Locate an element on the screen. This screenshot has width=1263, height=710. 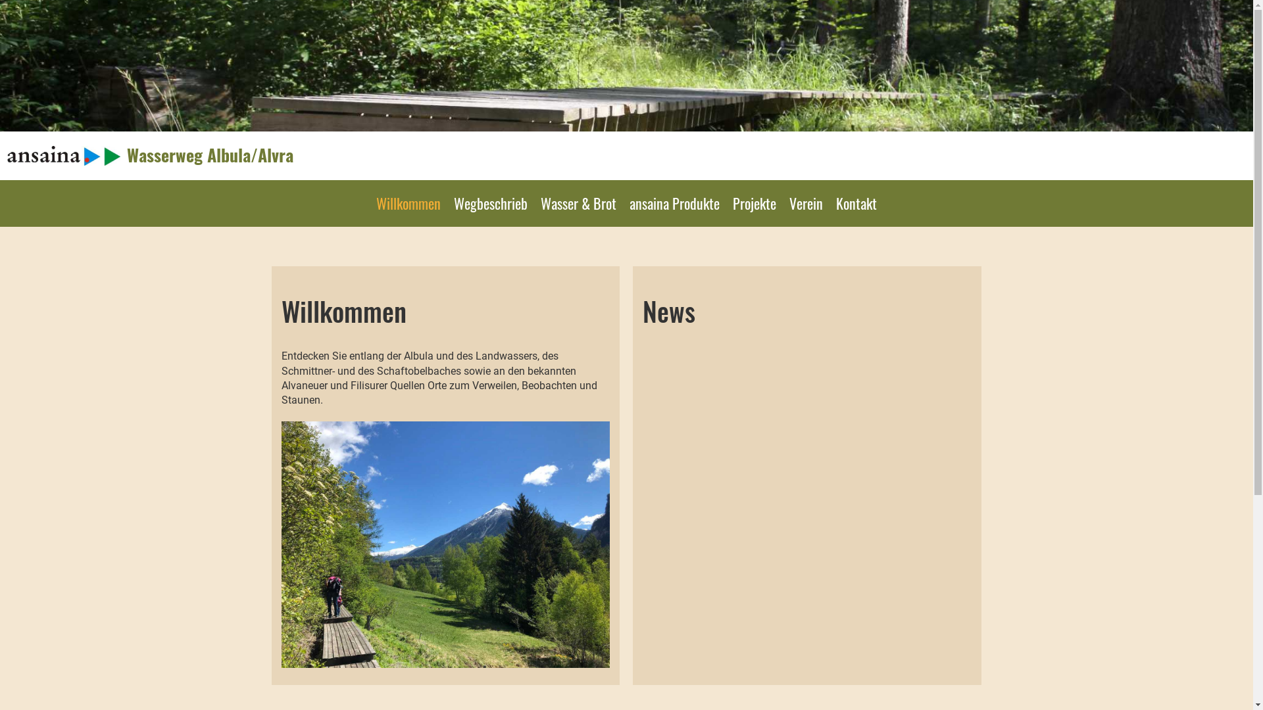
Wasser & Brot is located at coordinates (579, 204).